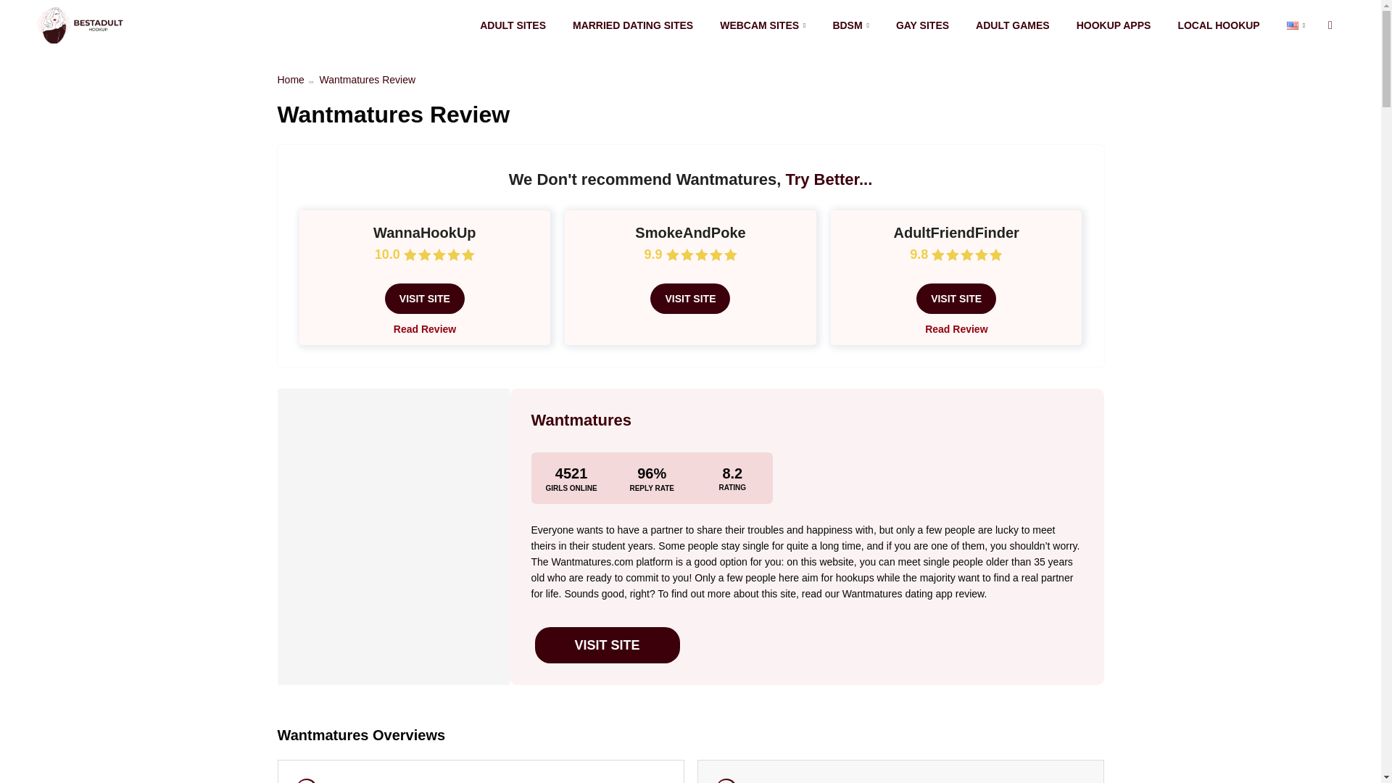 The image size is (1392, 783). What do you see at coordinates (956, 329) in the screenshot?
I see `Read Review` at bounding box center [956, 329].